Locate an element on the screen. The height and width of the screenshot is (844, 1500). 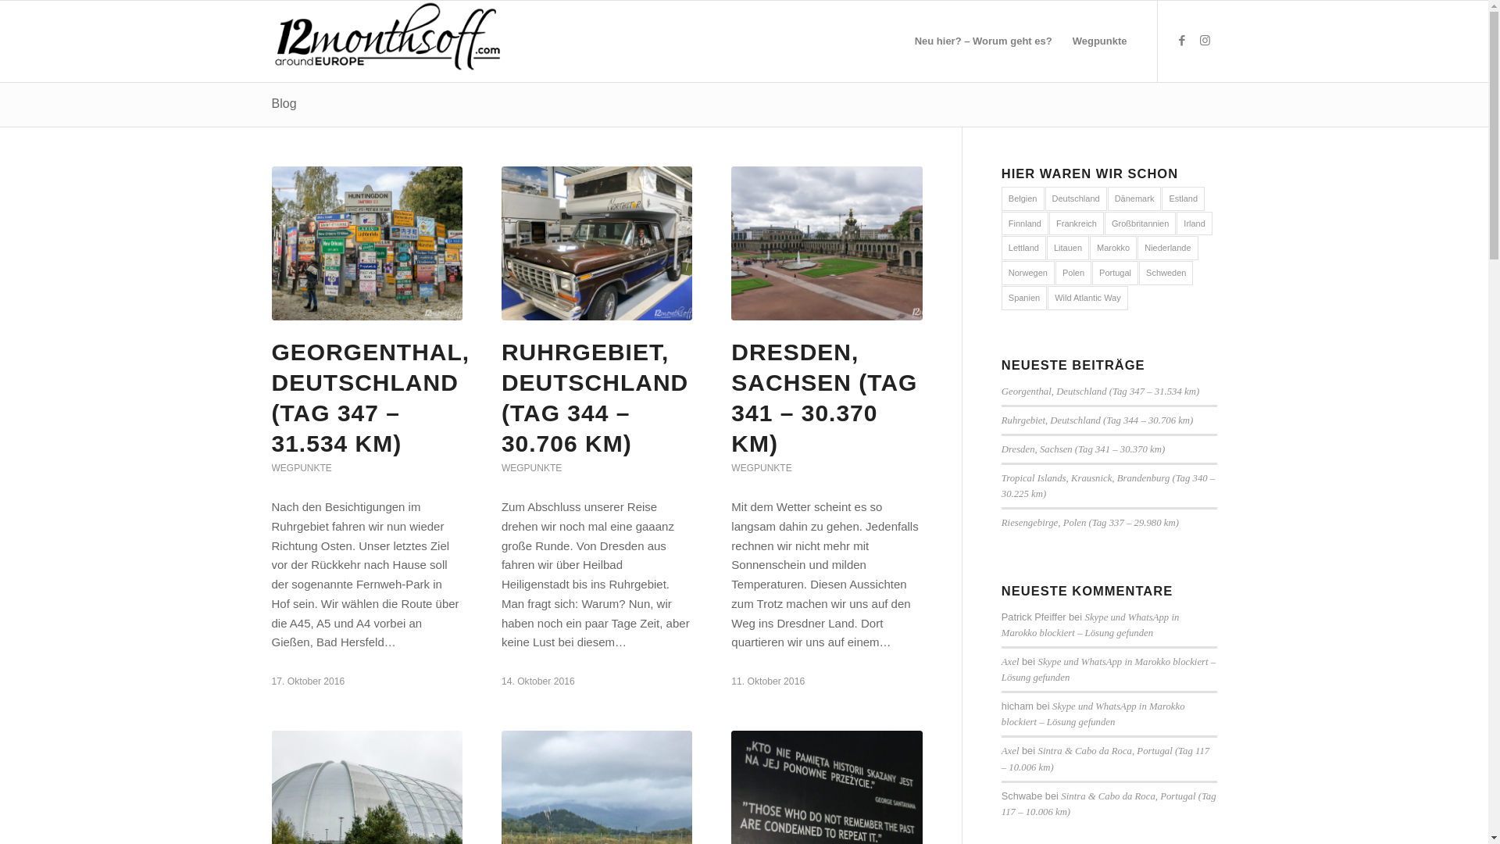
Blog is located at coordinates (284, 103).